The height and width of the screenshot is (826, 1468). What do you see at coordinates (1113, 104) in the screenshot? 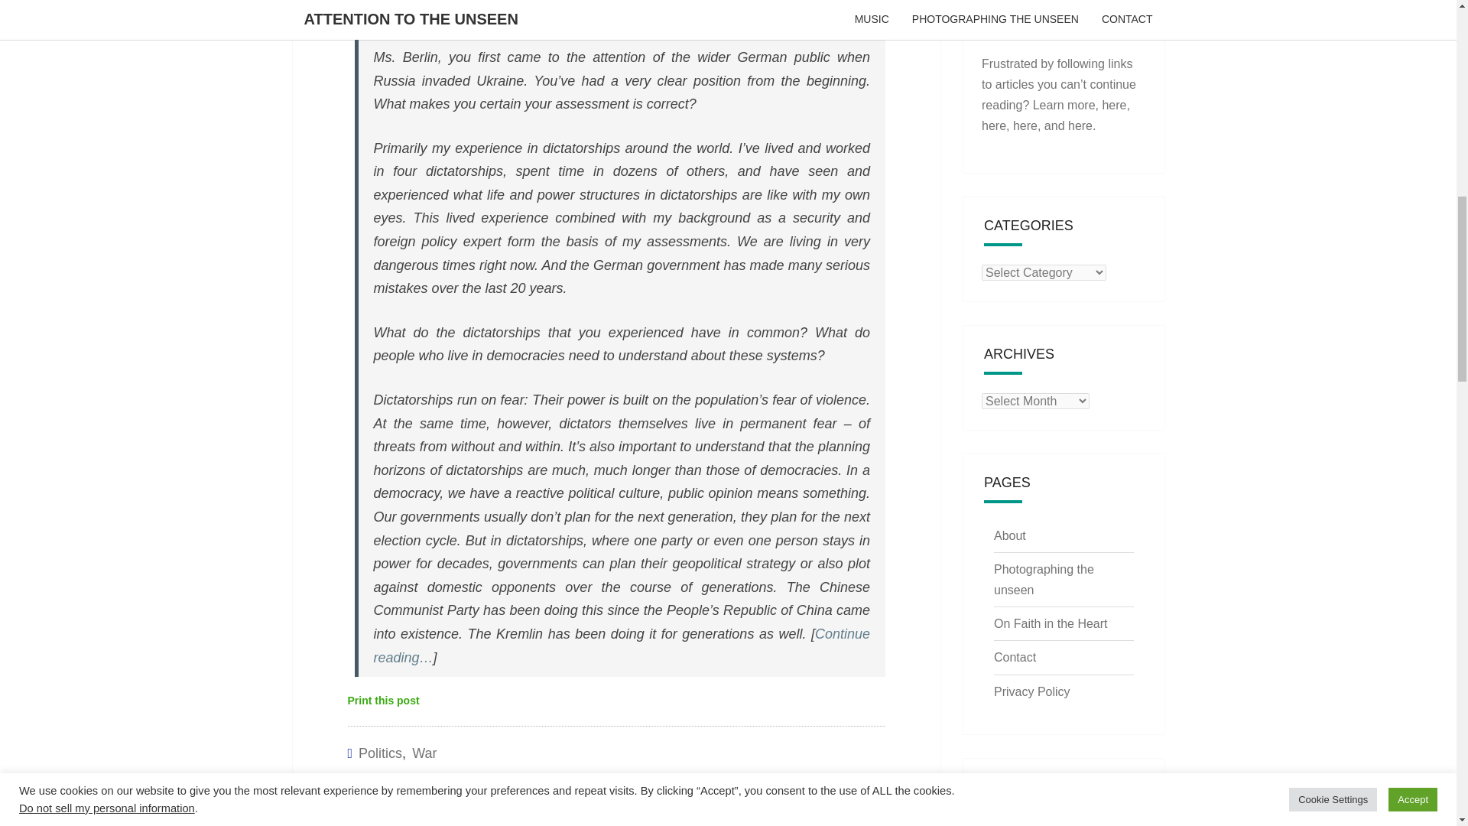
I see `here` at bounding box center [1113, 104].